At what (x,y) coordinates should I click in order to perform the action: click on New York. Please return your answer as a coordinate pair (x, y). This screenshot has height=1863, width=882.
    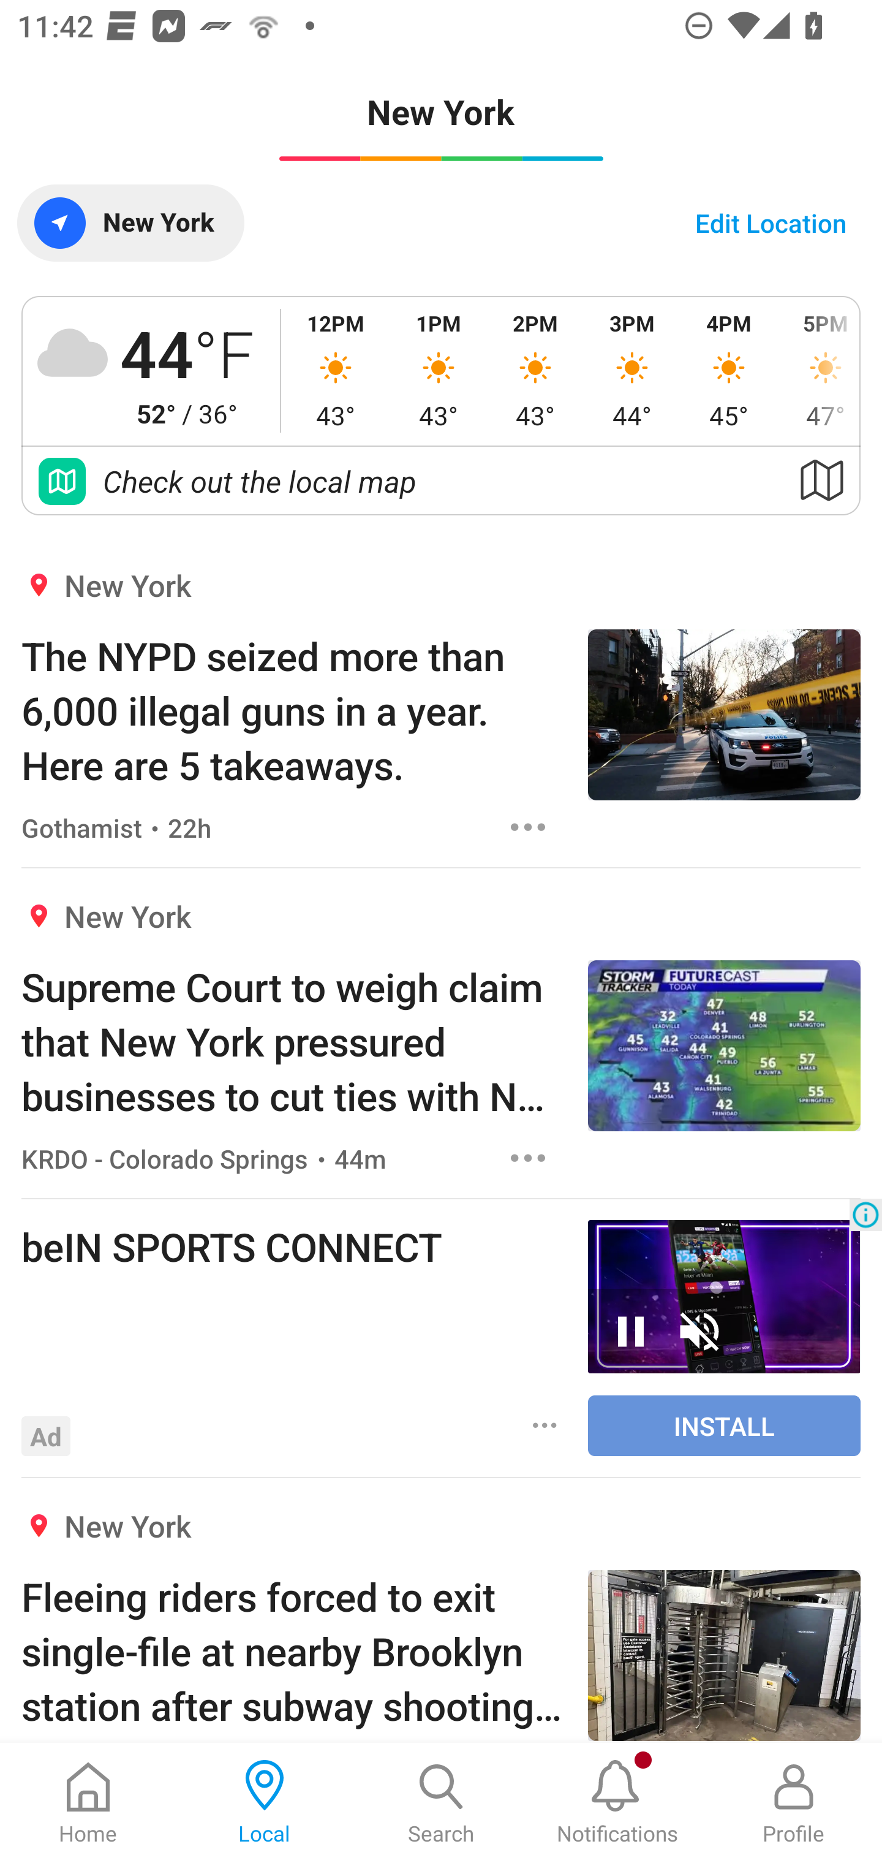
    Looking at the image, I should click on (130, 222).